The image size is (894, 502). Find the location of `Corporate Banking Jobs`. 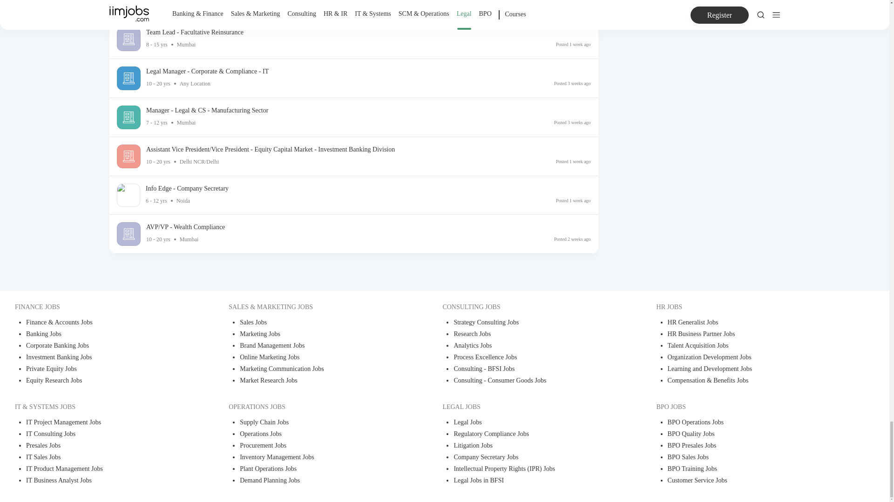

Corporate Banking Jobs is located at coordinates (106, 347).